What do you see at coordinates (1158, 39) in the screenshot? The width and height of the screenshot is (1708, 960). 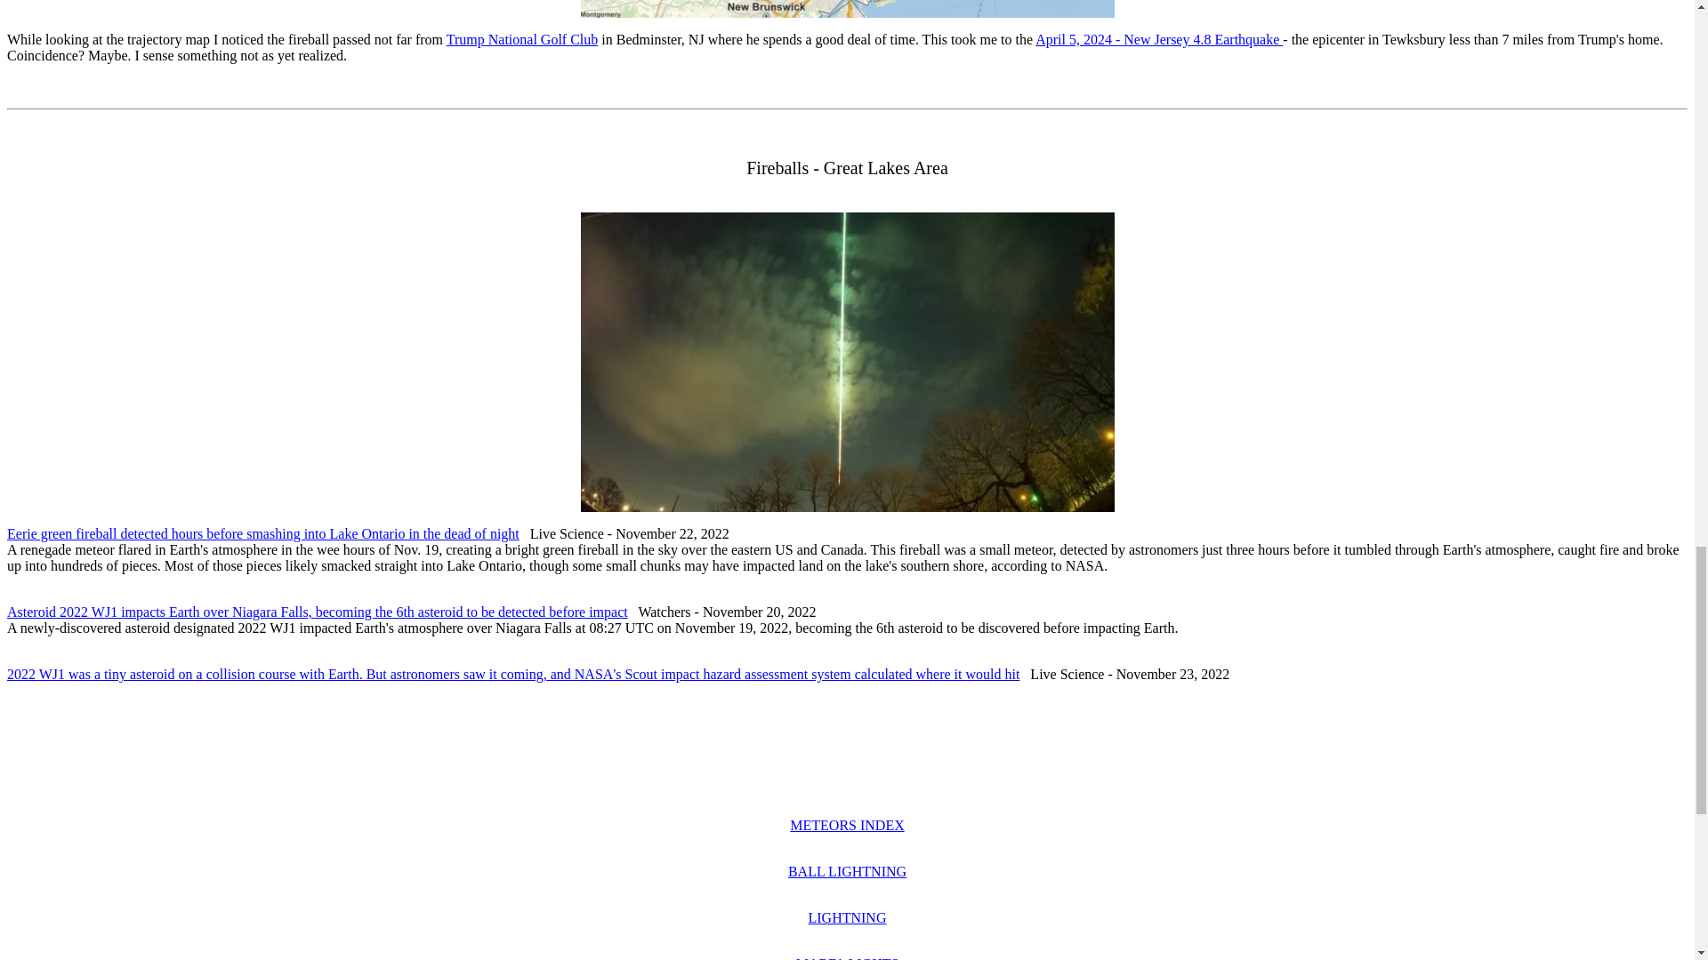 I see `April 5, 2024 - New Jersey 4.8 Earthquake` at bounding box center [1158, 39].